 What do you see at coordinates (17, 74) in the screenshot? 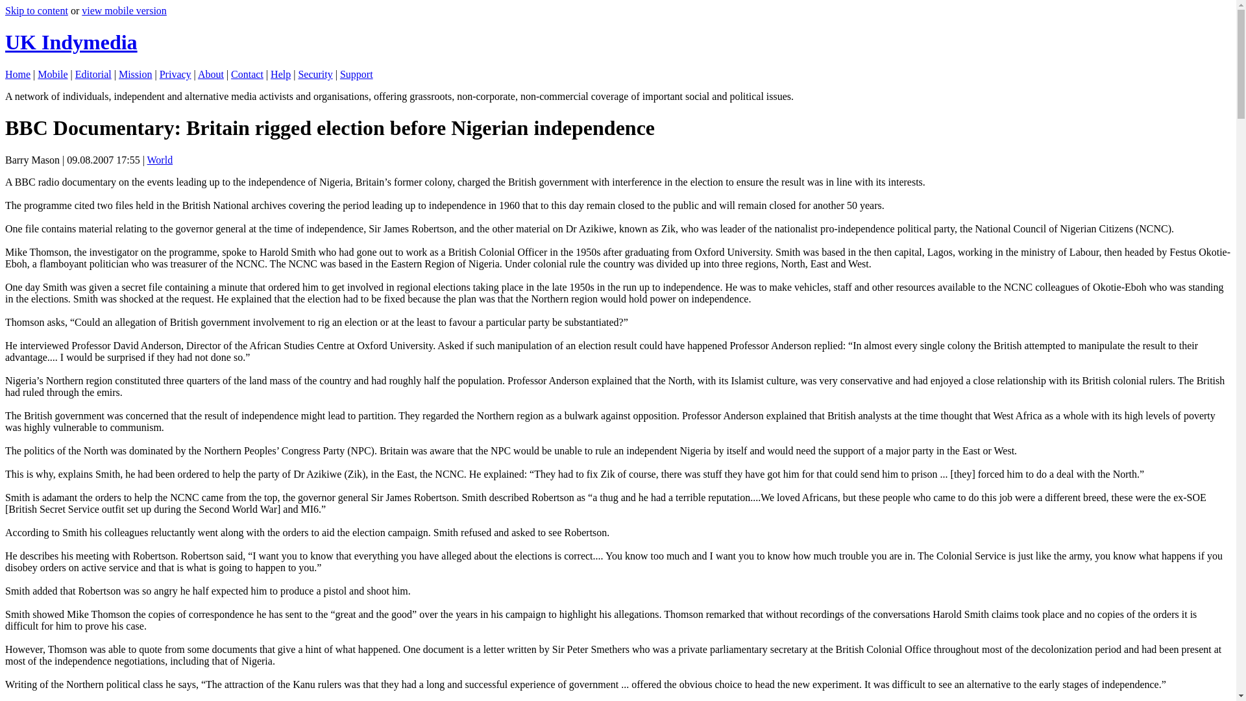
I see `Home` at bounding box center [17, 74].